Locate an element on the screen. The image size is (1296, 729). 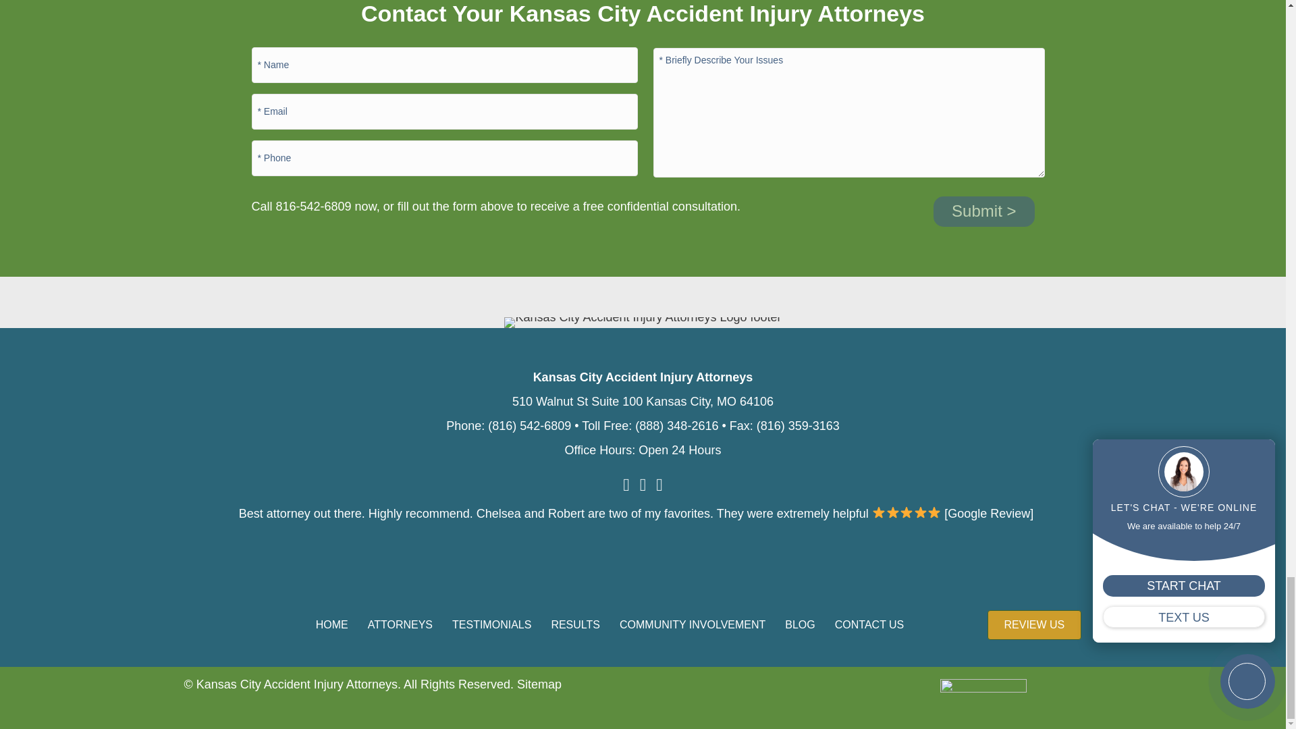
Kansas City Accident Injury Attorneys Logo footer is located at coordinates (643, 323).